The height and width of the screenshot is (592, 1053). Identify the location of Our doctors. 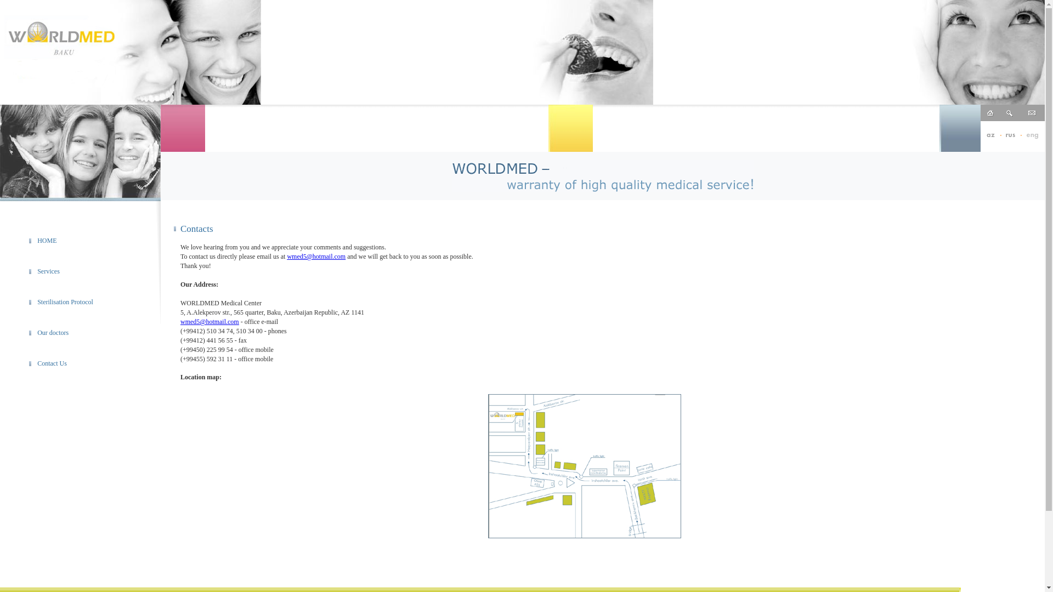
(53, 333).